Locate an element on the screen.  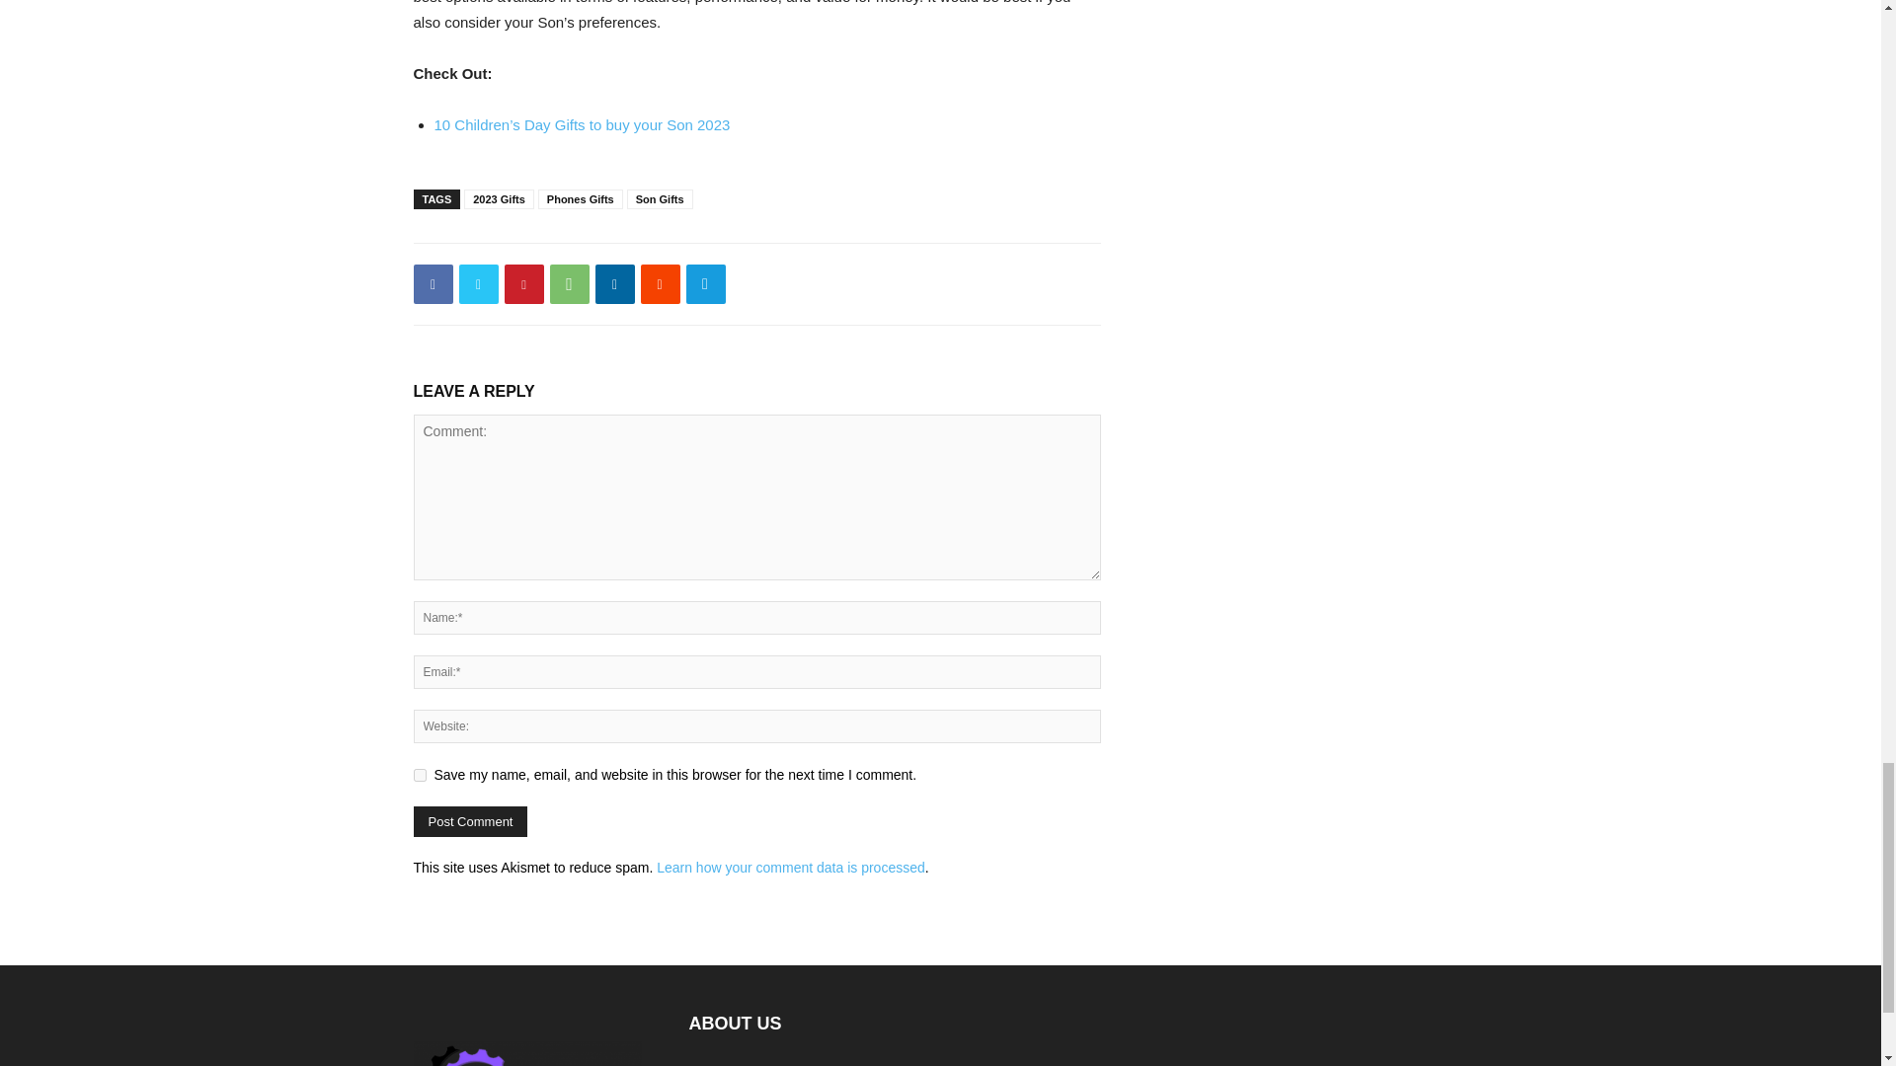
Post Comment is located at coordinates (470, 821).